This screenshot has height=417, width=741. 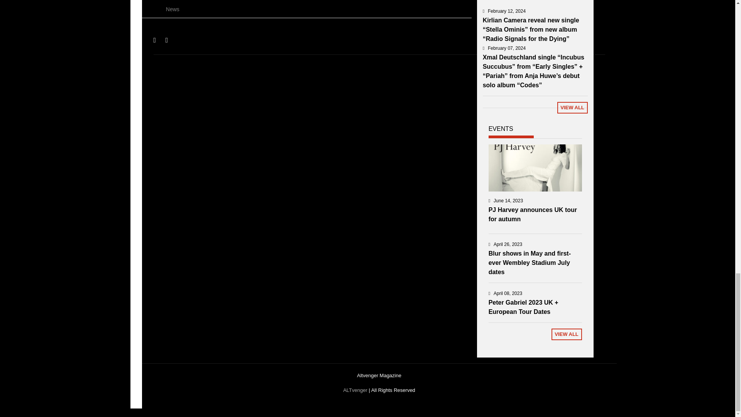 What do you see at coordinates (533, 214) in the screenshot?
I see `PJ Harvey announces UK tour for autumn` at bounding box center [533, 214].